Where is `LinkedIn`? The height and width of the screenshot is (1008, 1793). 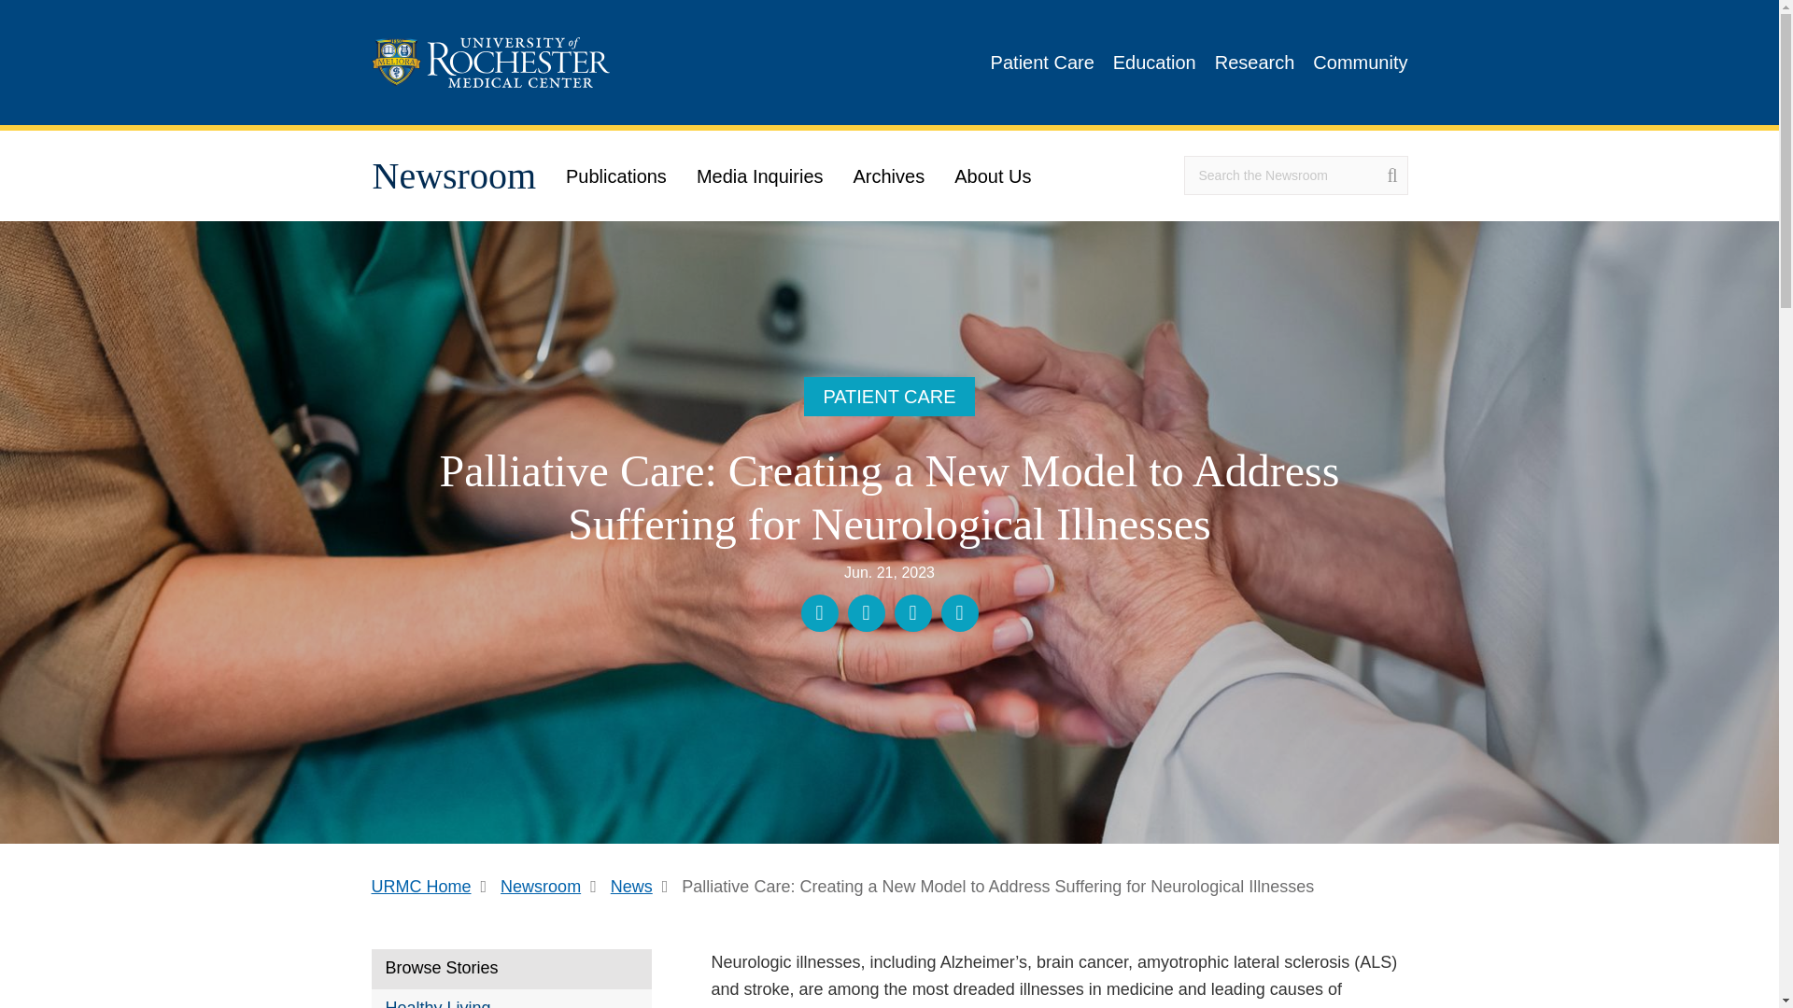
LinkedIn is located at coordinates (913, 613).